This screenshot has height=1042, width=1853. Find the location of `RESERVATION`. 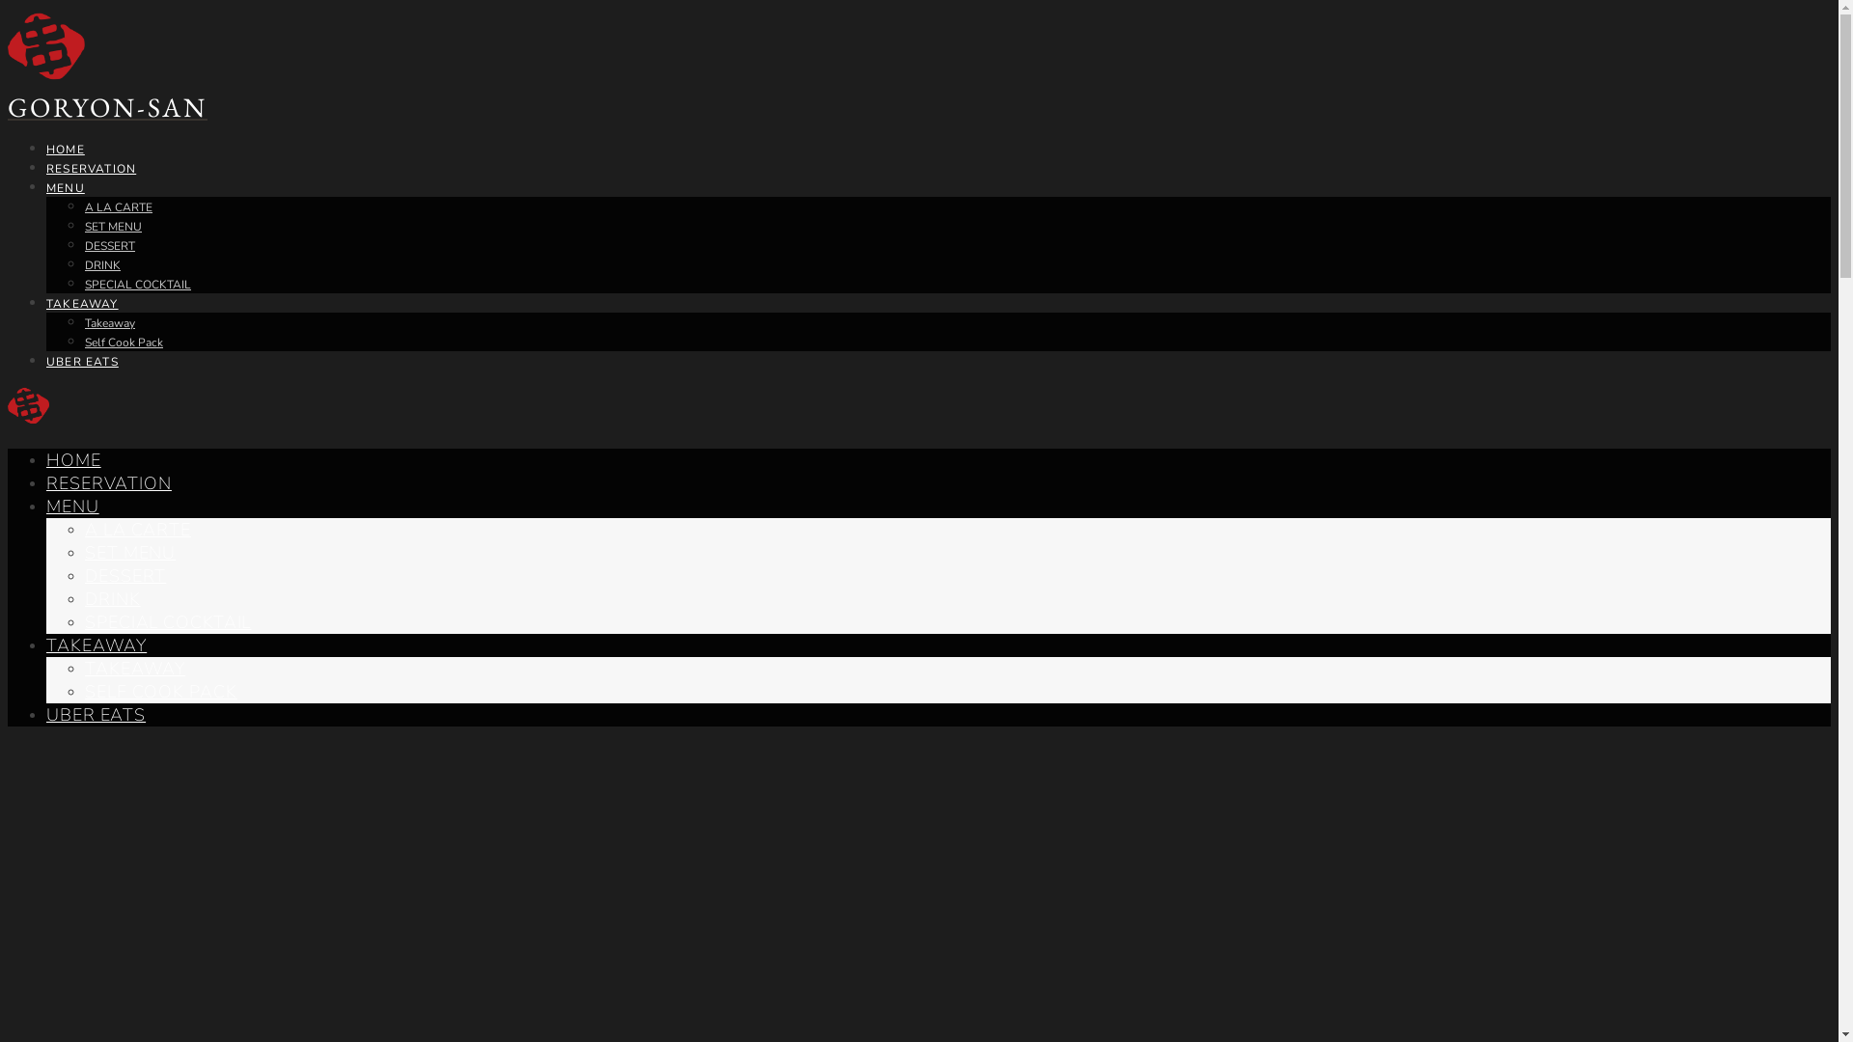

RESERVATION is located at coordinates (91, 169).